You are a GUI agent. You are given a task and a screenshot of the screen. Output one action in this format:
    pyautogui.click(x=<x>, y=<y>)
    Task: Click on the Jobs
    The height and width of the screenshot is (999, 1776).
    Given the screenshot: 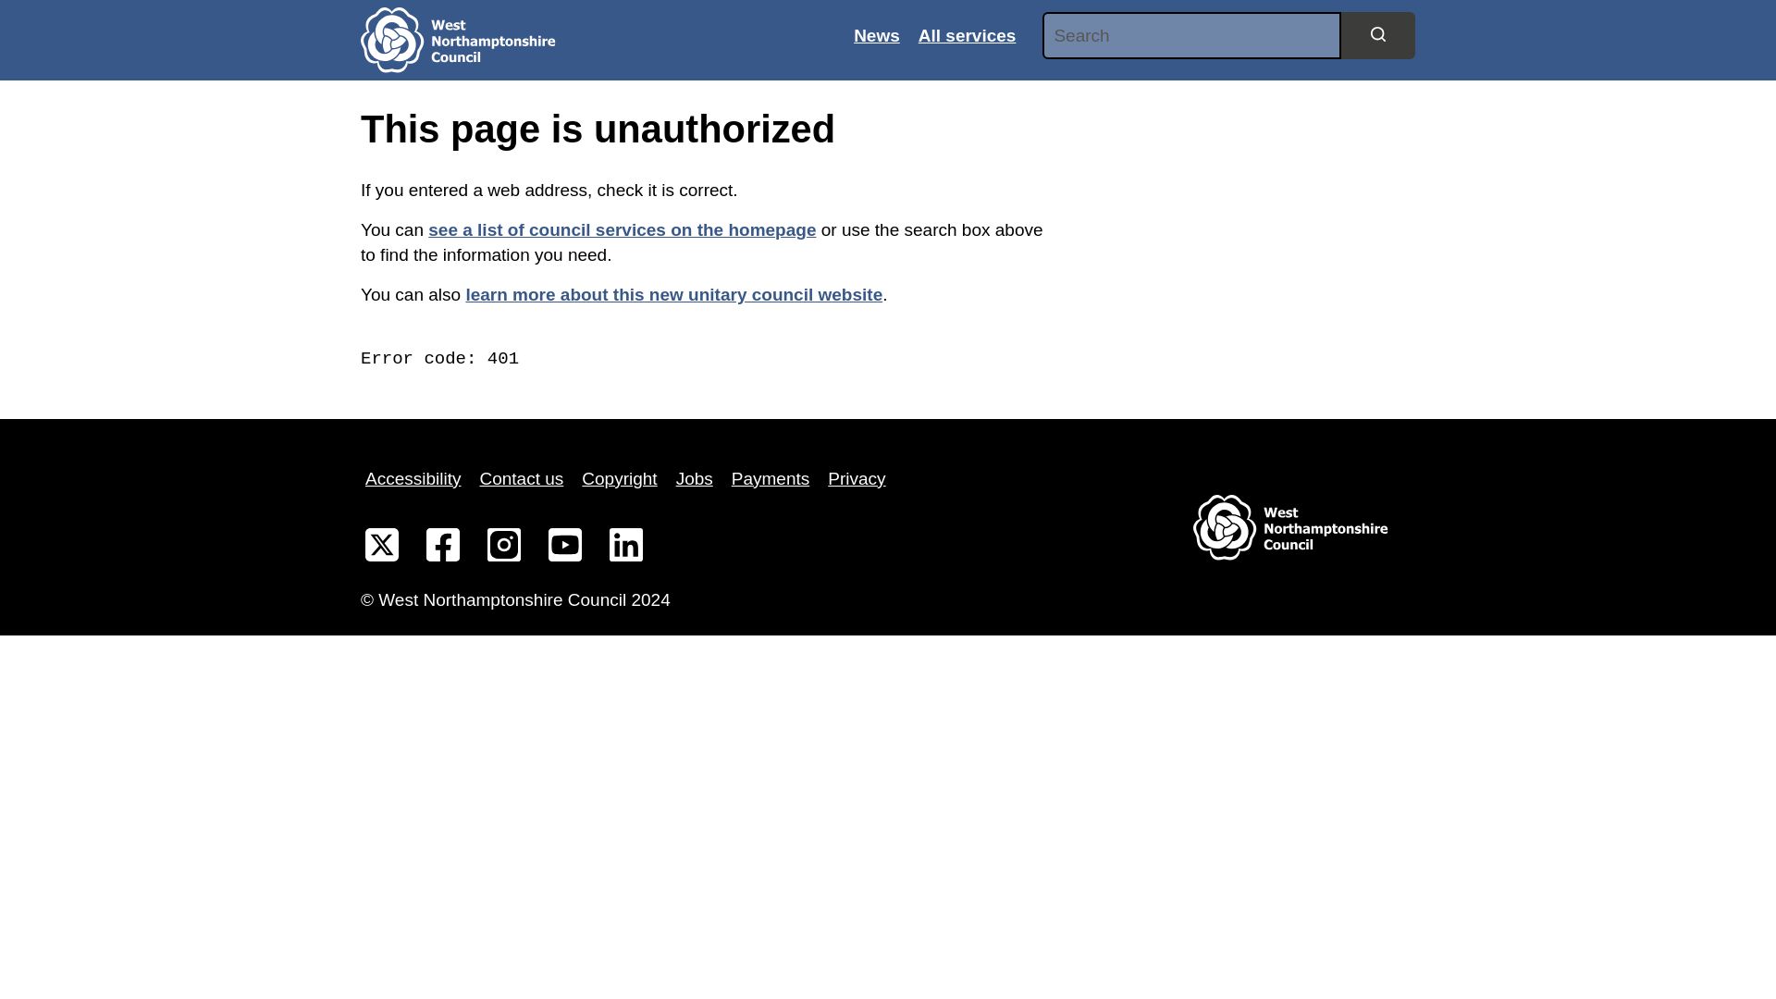 What is the action you would take?
    pyautogui.click(x=694, y=479)
    